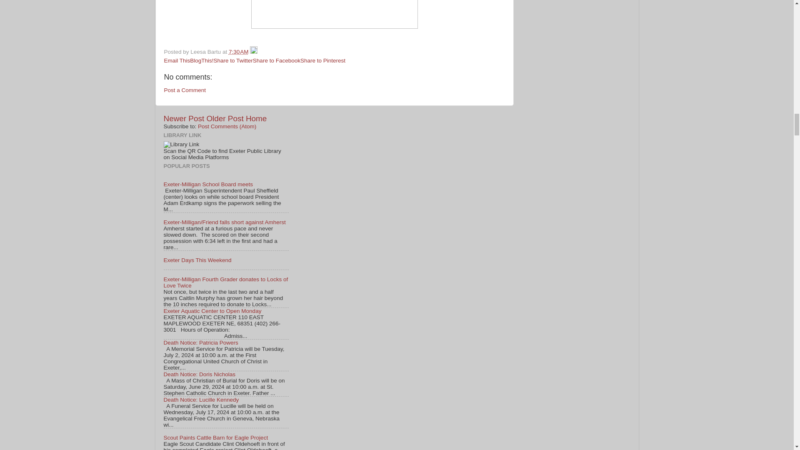  I want to click on Email This, so click(177, 61).